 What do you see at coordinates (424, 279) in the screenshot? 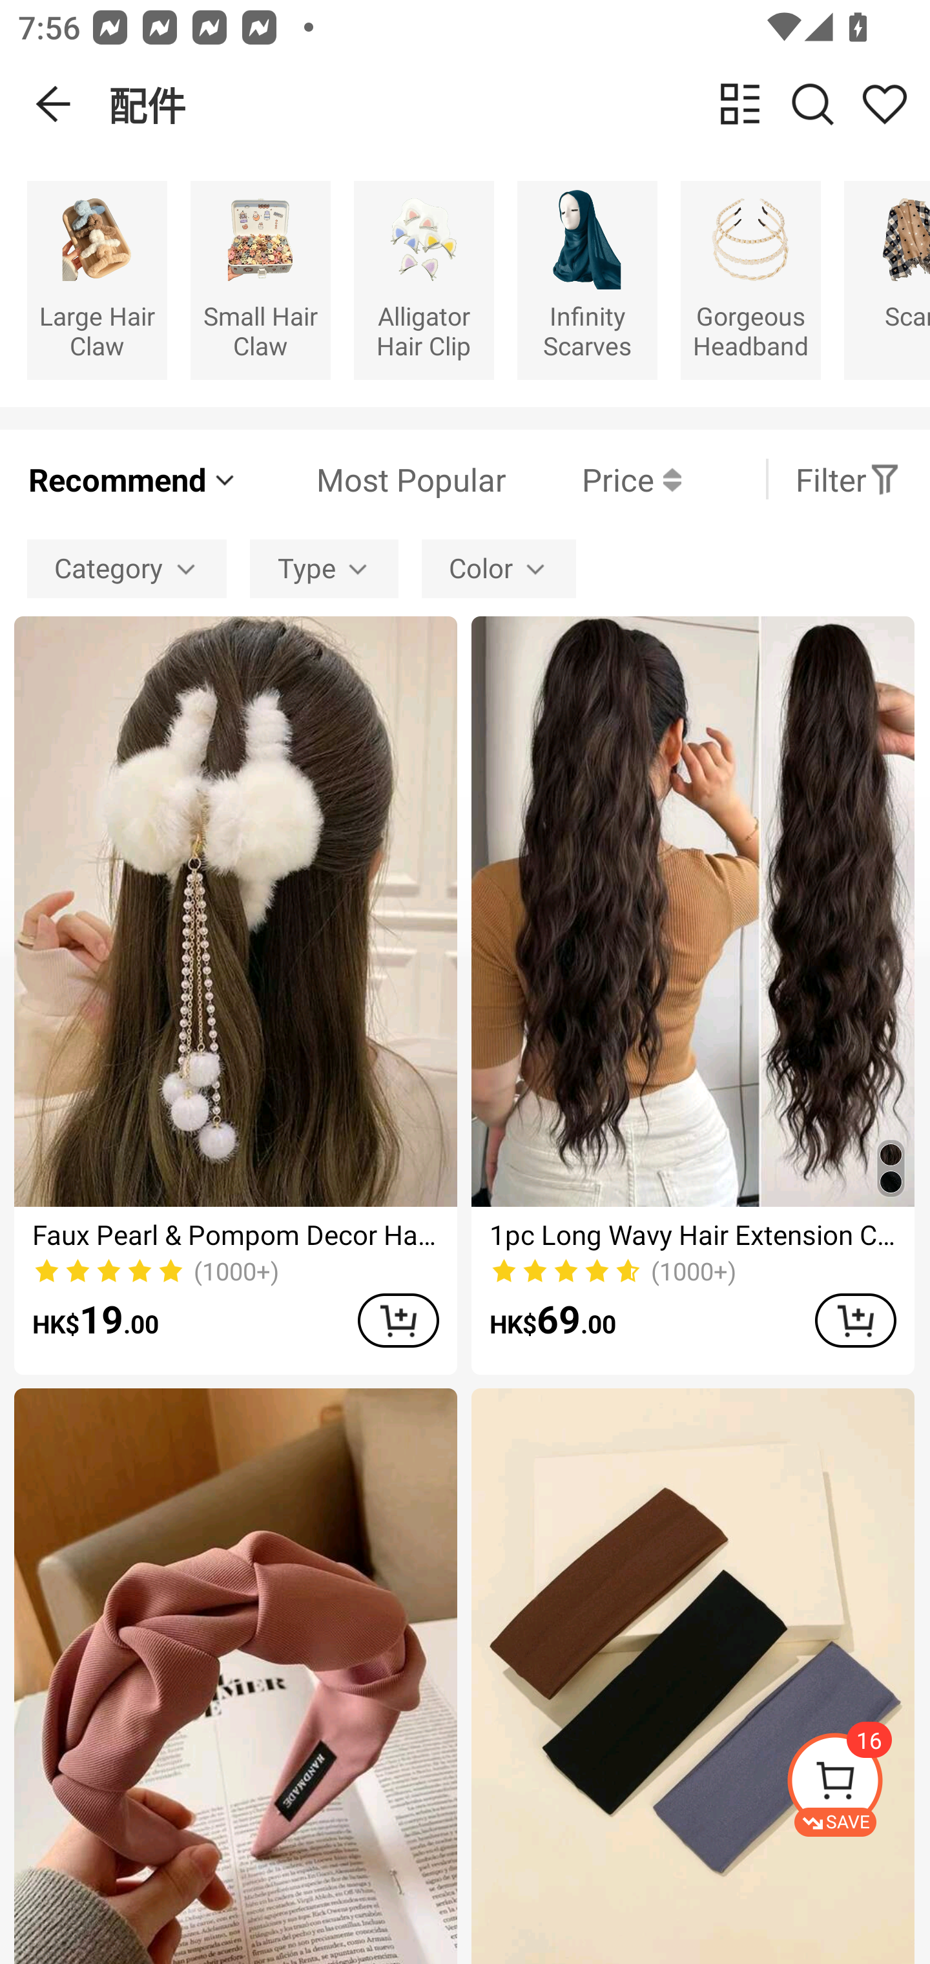
I see `Alligator Hair Clip` at bounding box center [424, 279].